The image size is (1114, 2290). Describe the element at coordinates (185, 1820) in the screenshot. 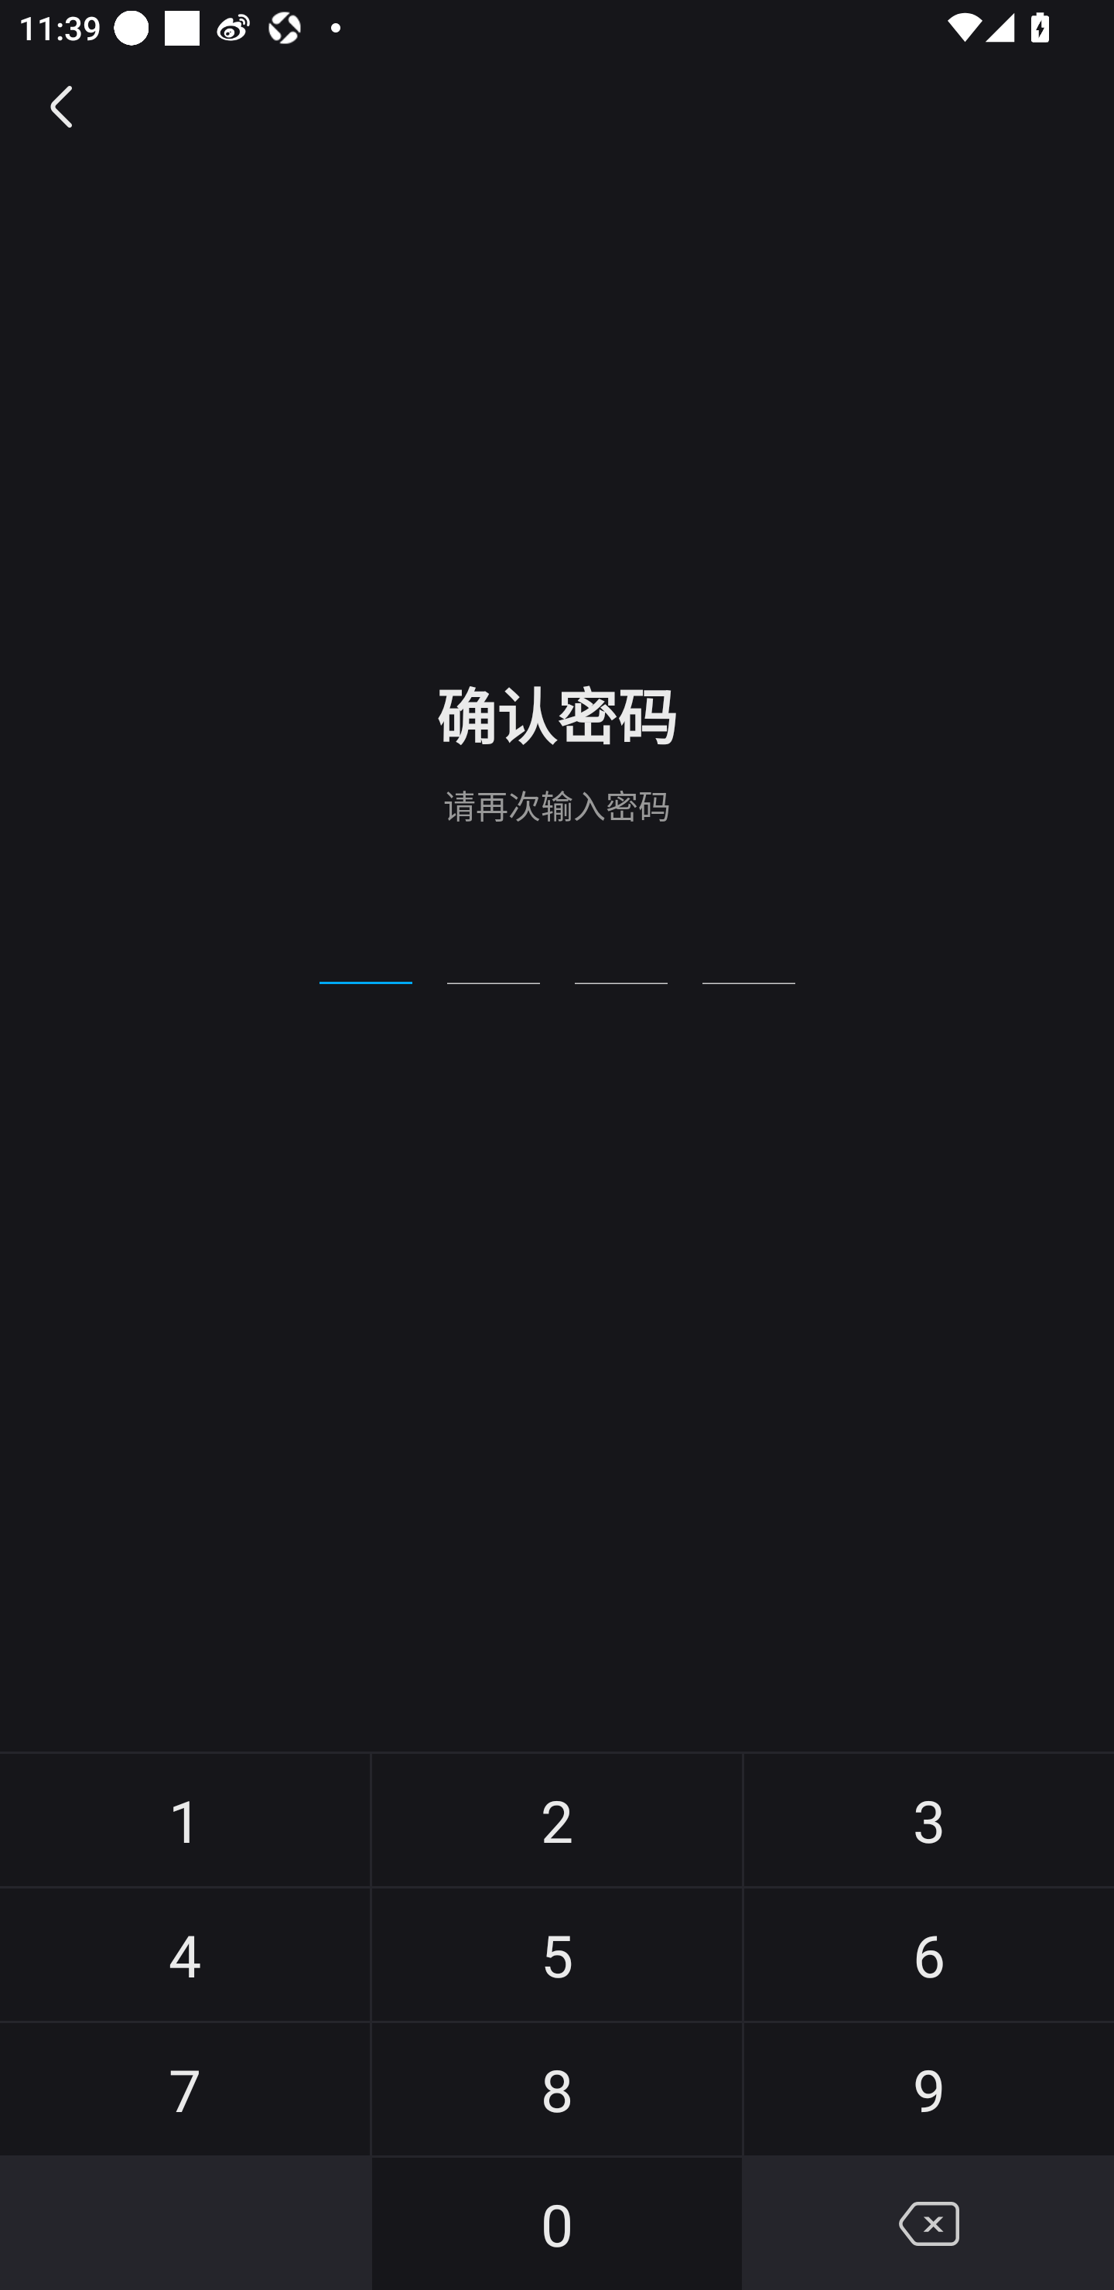

I see `1` at that location.